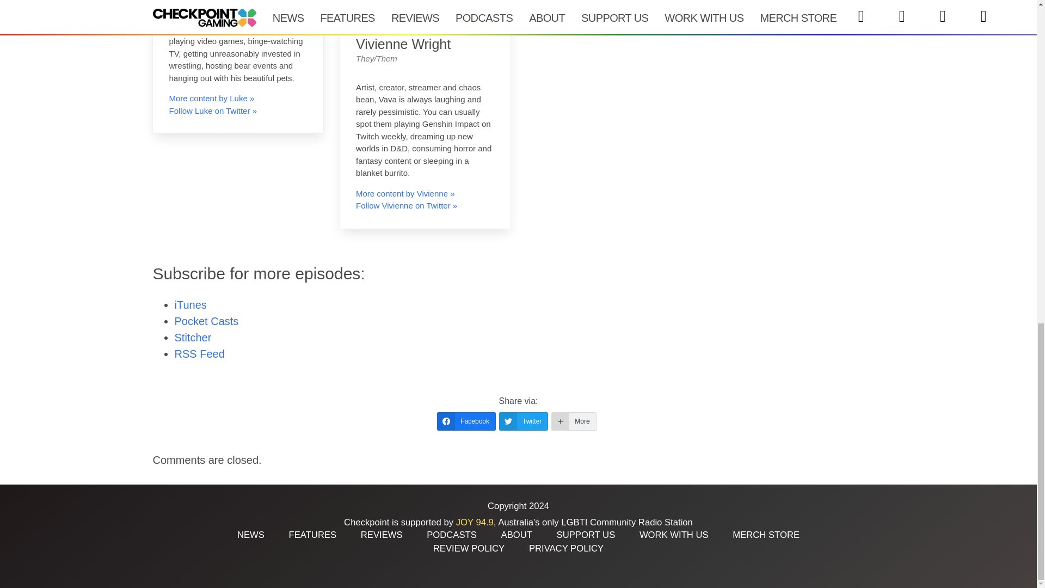 This screenshot has height=588, width=1045. What do you see at coordinates (193, 338) in the screenshot?
I see `Stitcher` at bounding box center [193, 338].